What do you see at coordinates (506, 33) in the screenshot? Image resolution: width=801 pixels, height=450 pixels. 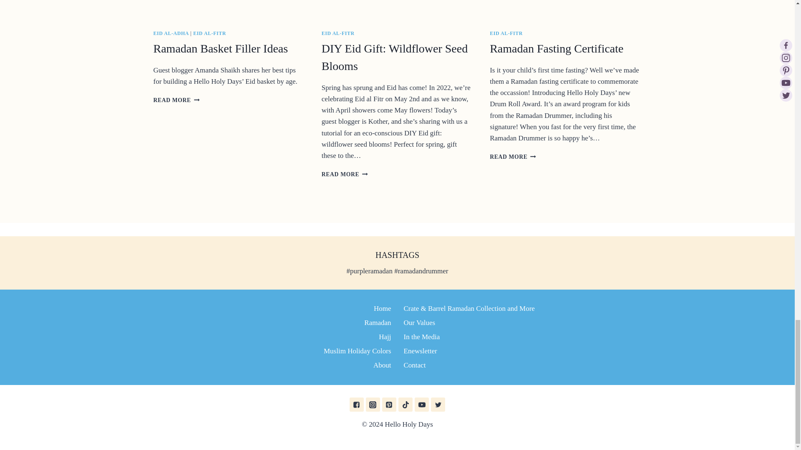 I see `EID AL-FITR` at bounding box center [506, 33].